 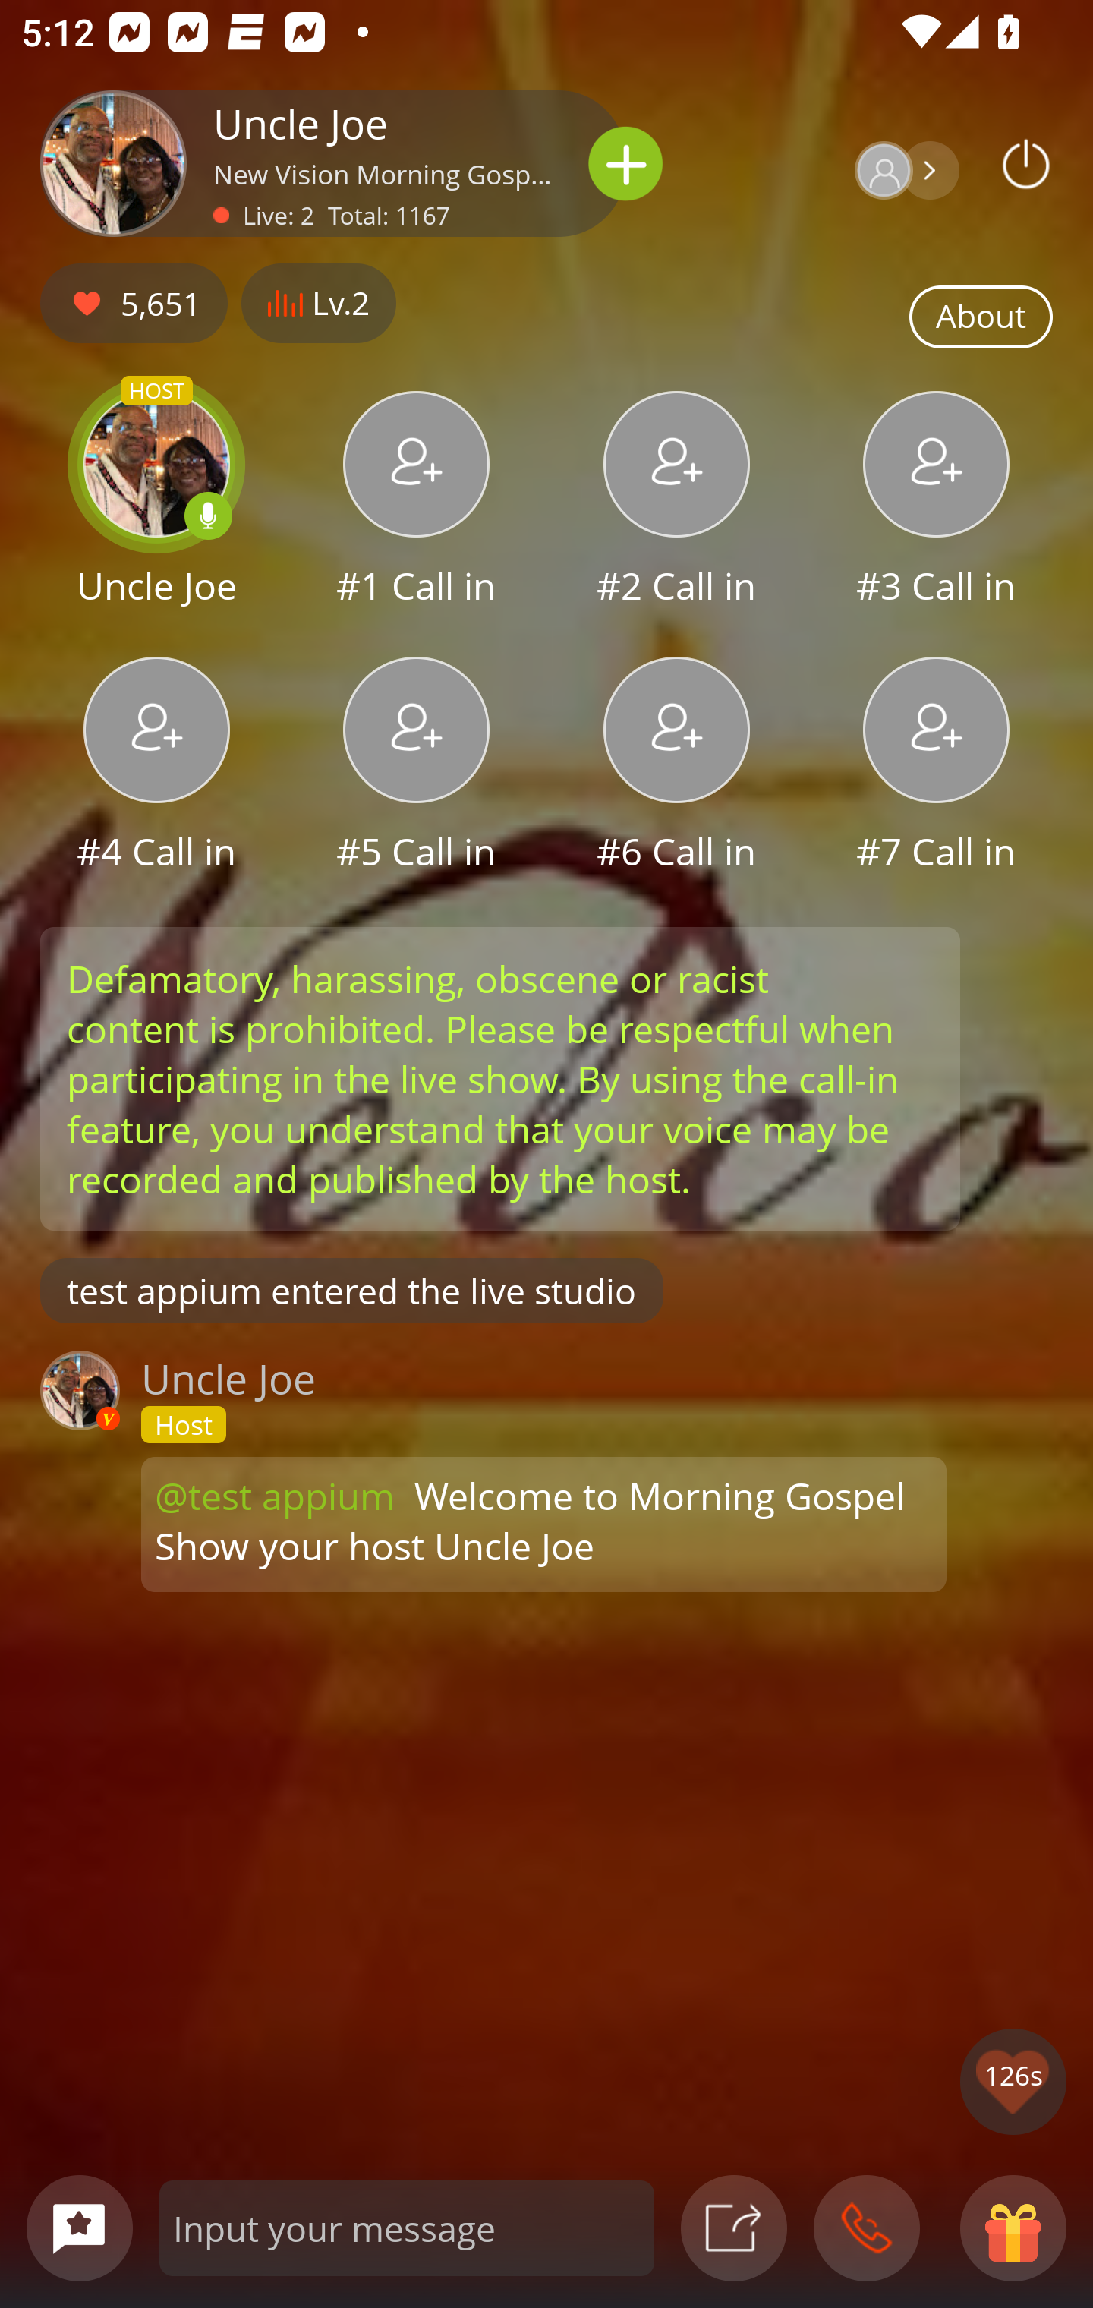 What do you see at coordinates (937, 767) in the screenshot?
I see `#7 Call in` at bounding box center [937, 767].